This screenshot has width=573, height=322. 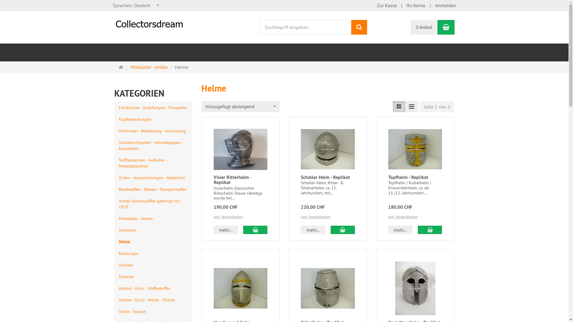 I want to click on zzgl. Versandkosten, so click(x=403, y=216).